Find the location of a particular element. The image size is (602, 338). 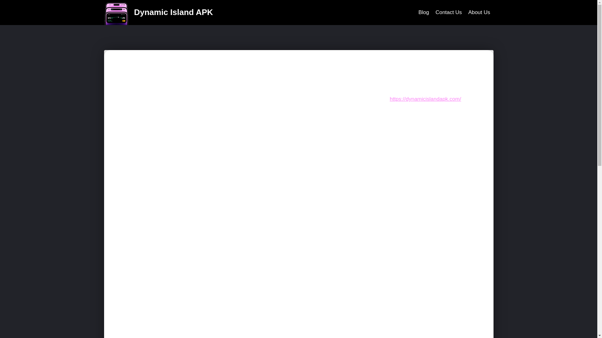

About Us is located at coordinates (479, 13).